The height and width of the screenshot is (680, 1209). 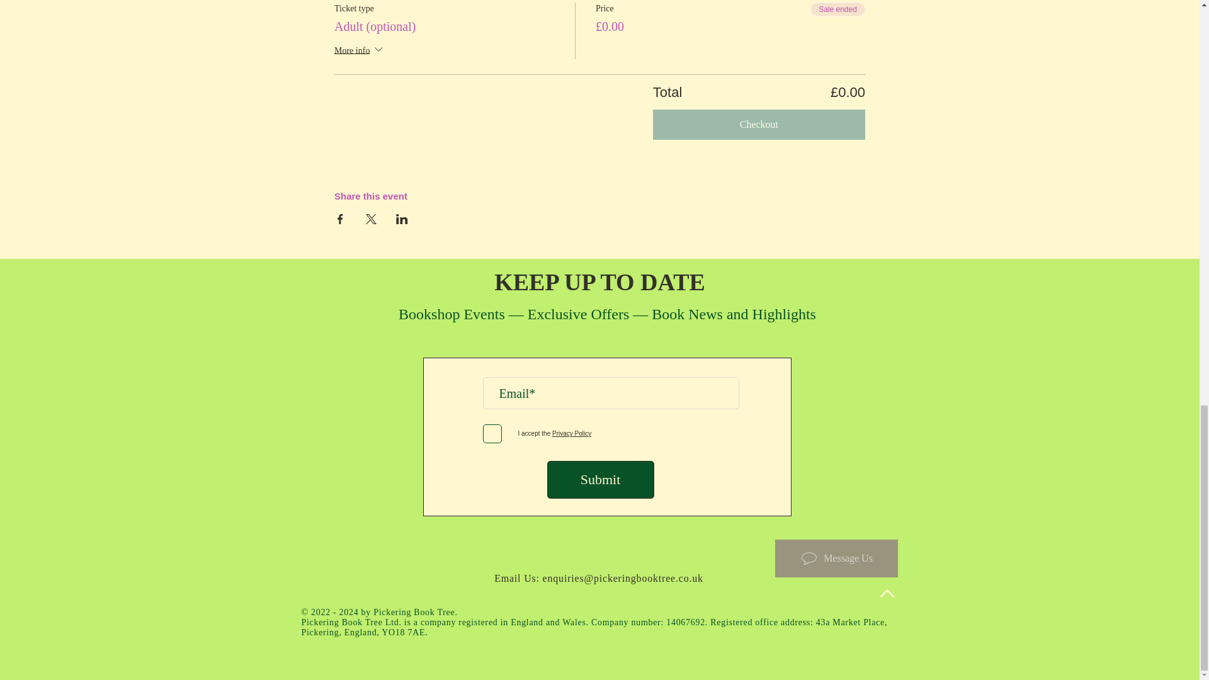 I want to click on Message Us, so click(x=836, y=558).